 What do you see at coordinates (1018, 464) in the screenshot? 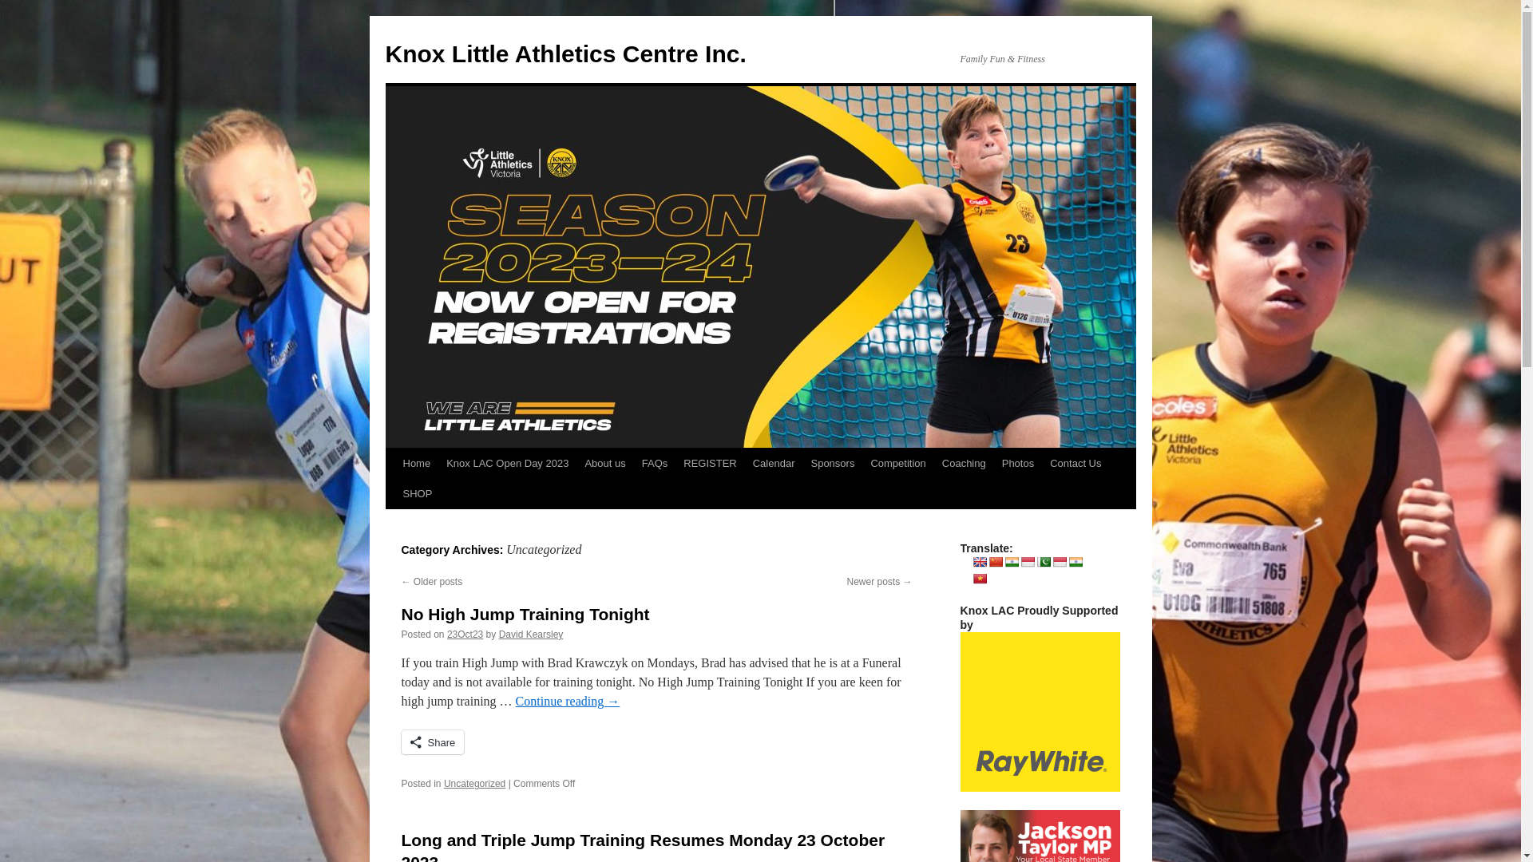
I see `Photos` at bounding box center [1018, 464].